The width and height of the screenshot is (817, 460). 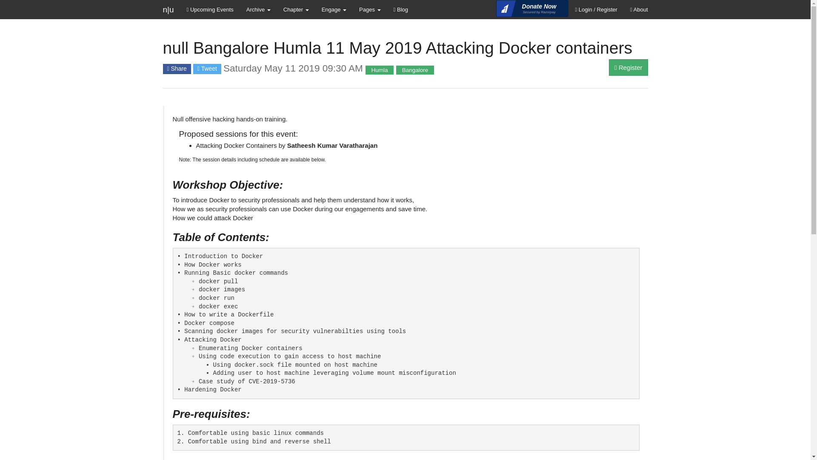 I want to click on Engage, so click(x=334, y=9).